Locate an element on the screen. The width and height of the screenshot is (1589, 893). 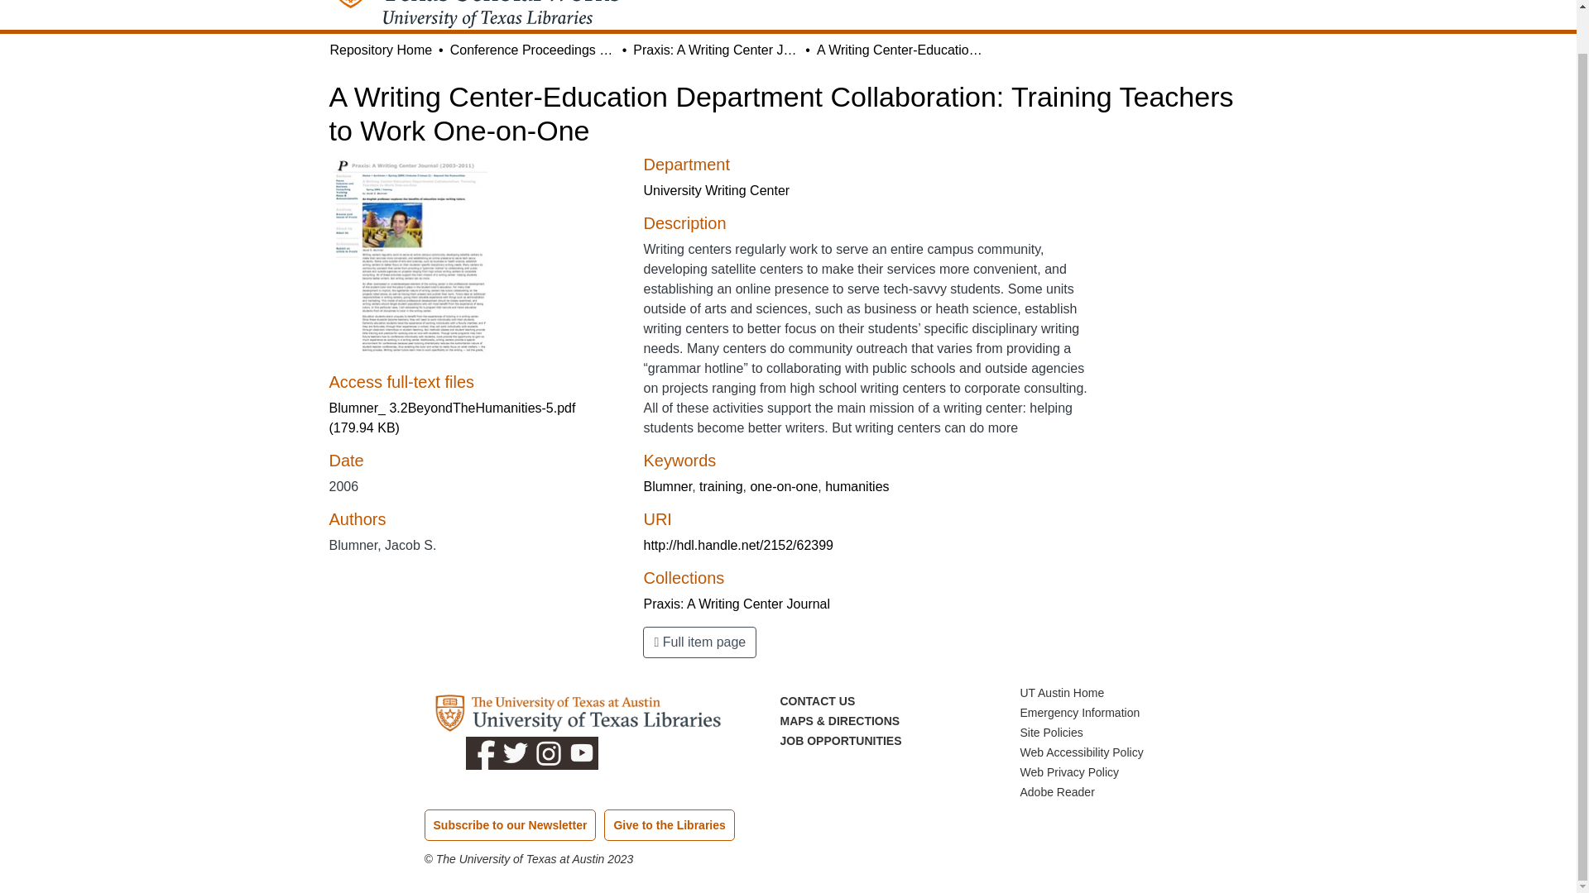
Praxis: A Writing Center Journal is located at coordinates (737, 604).